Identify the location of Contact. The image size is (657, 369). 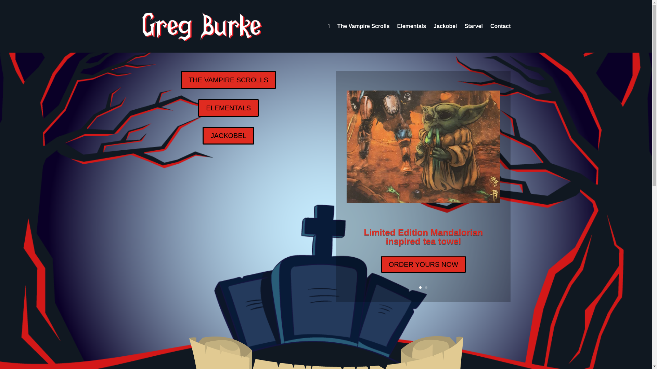
(500, 26).